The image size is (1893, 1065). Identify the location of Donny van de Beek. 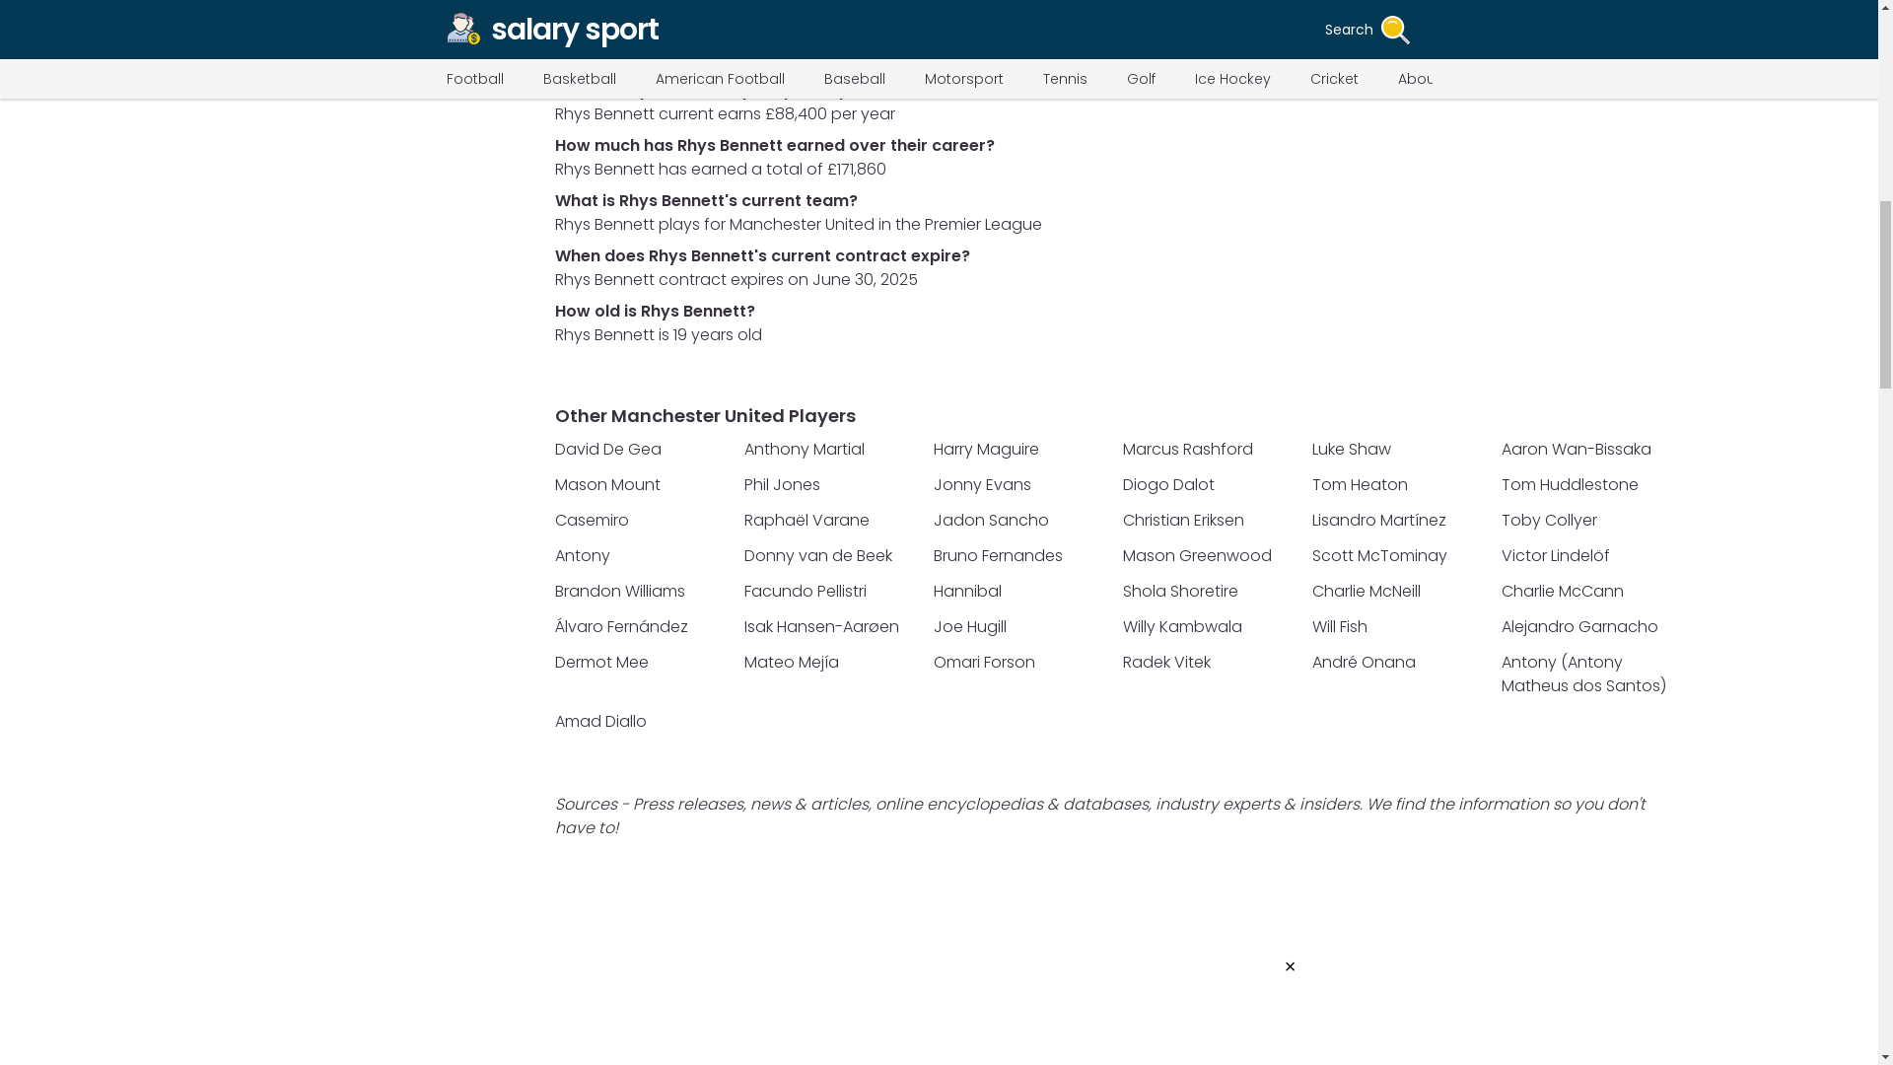
(832, 555).